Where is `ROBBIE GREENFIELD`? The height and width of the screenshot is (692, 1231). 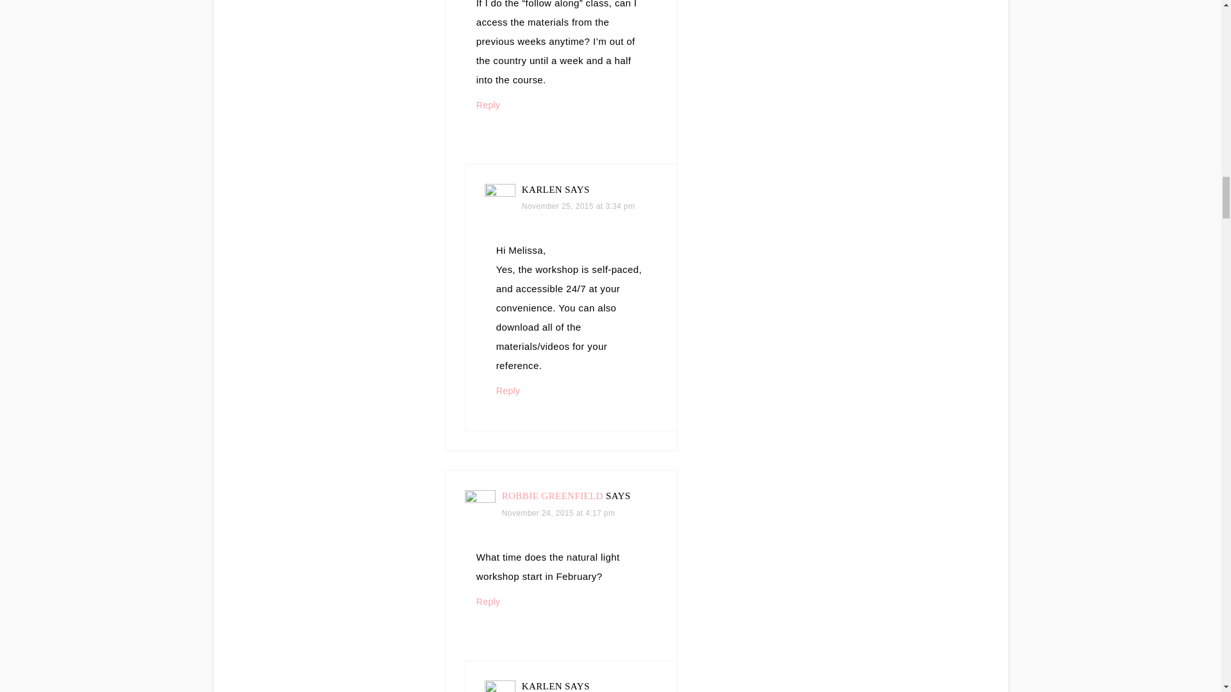 ROBBIE GREENFIELD is located at coordinates (553, 495).